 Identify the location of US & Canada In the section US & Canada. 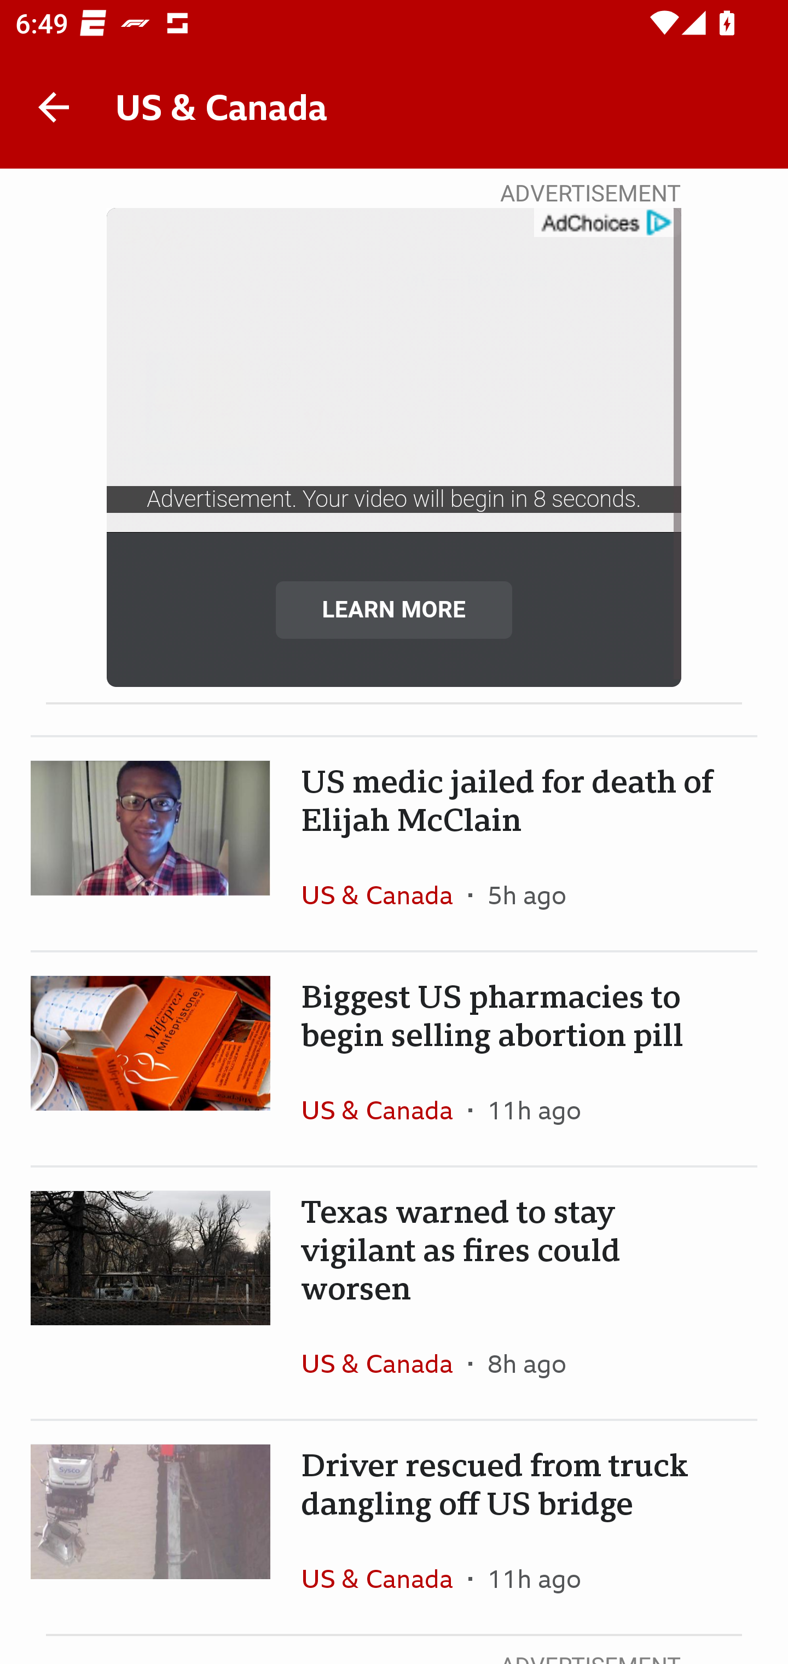
(384, 1110).